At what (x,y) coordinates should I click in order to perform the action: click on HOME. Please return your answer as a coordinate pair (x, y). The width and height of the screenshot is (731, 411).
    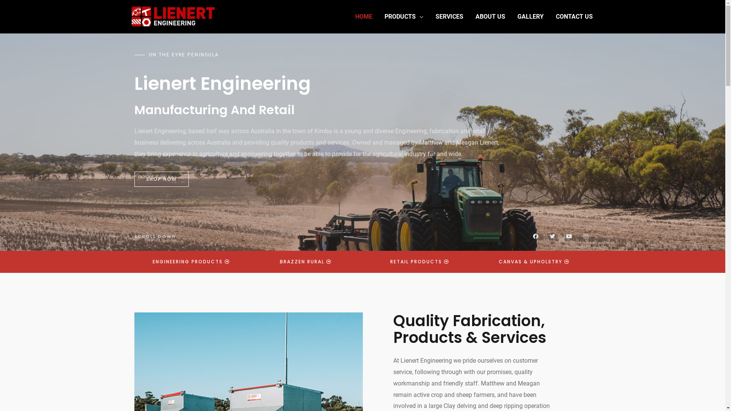
    Looking at the image, I should click on (363, 17).